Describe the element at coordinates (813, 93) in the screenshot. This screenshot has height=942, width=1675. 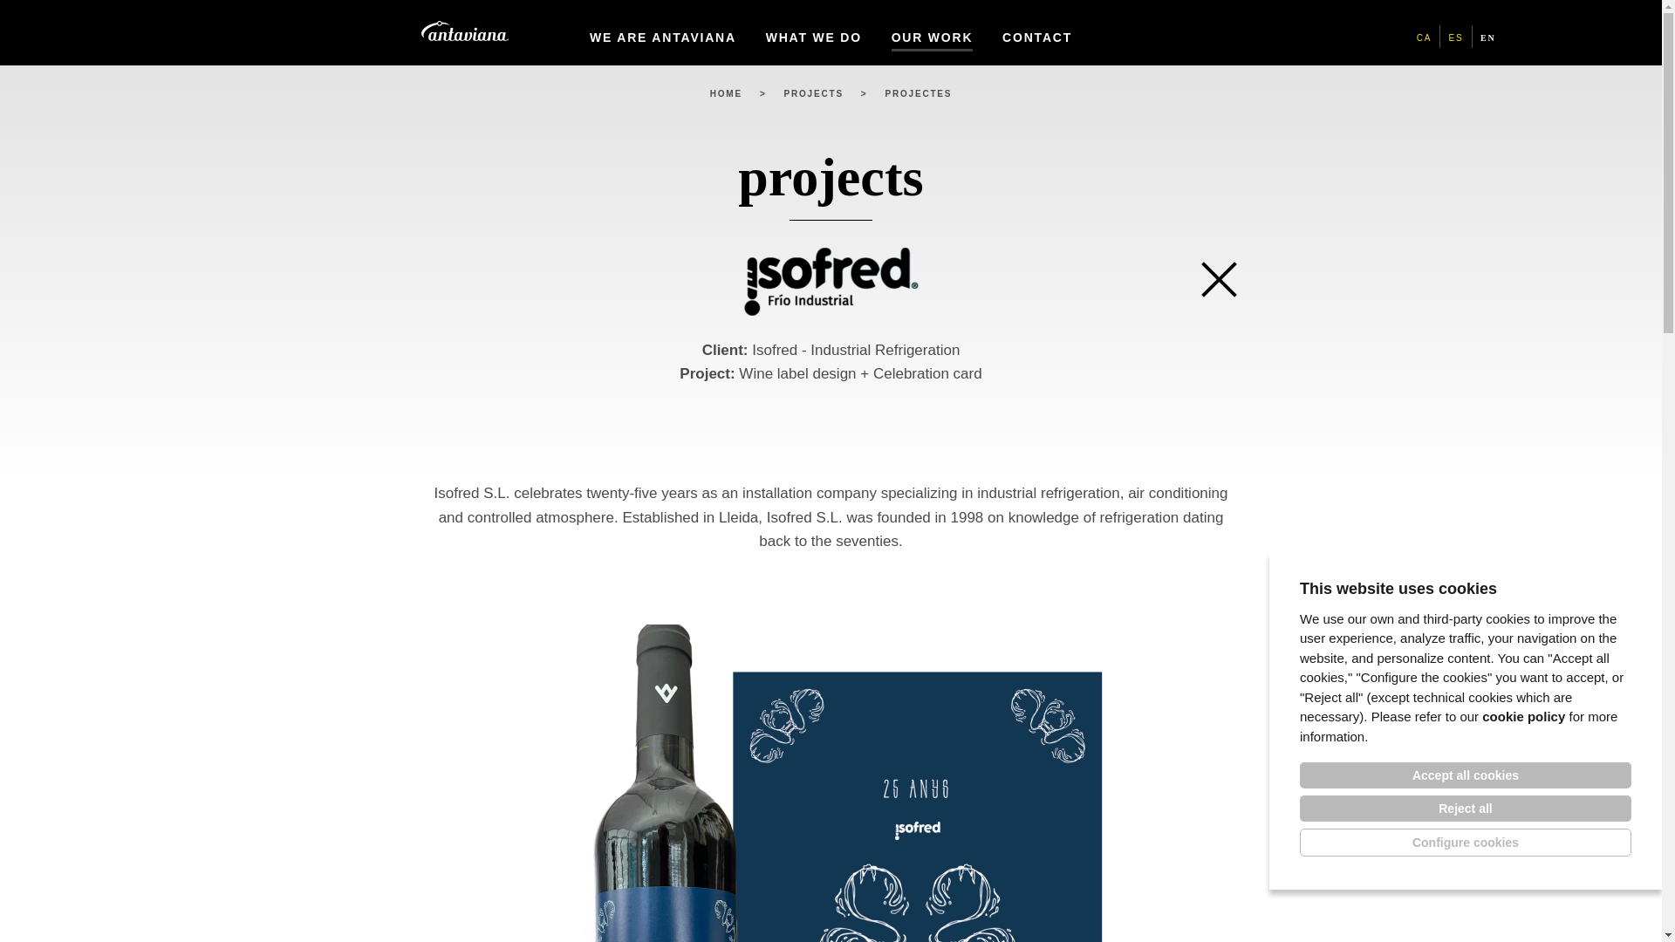
I see `projects` at that location.